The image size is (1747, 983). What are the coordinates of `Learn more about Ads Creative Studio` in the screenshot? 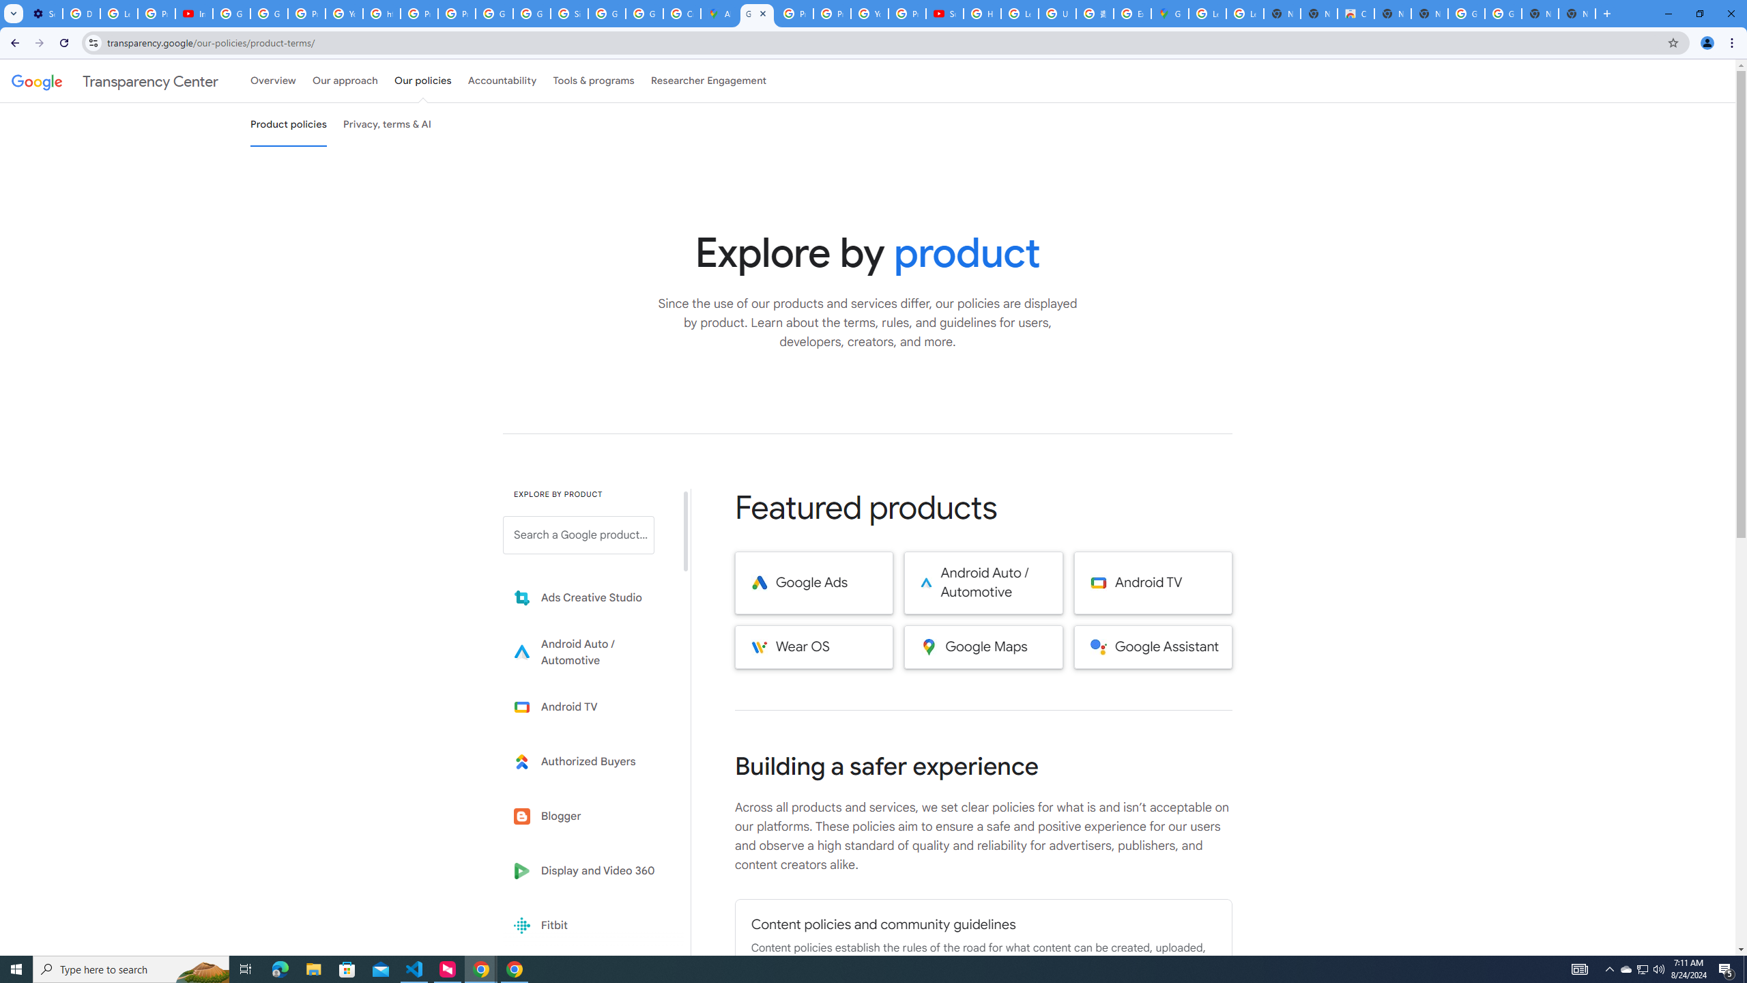 It's located at (588, 598).